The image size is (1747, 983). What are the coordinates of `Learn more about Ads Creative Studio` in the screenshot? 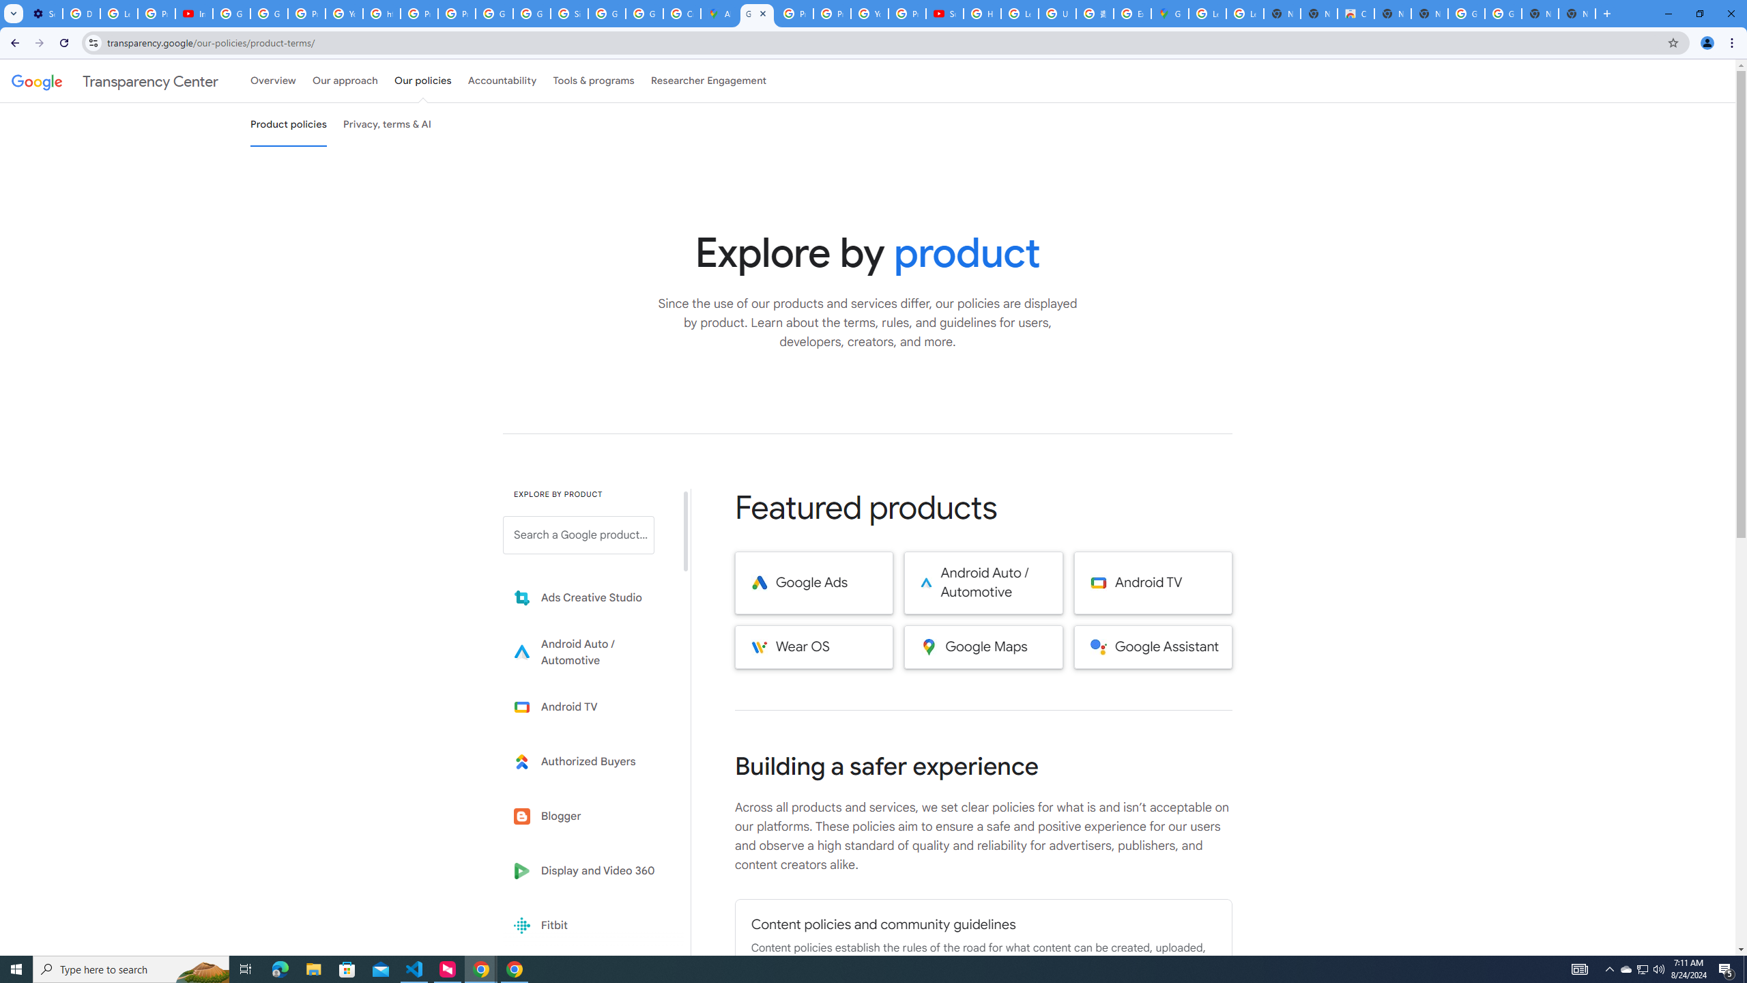 It's located at (588, 598).